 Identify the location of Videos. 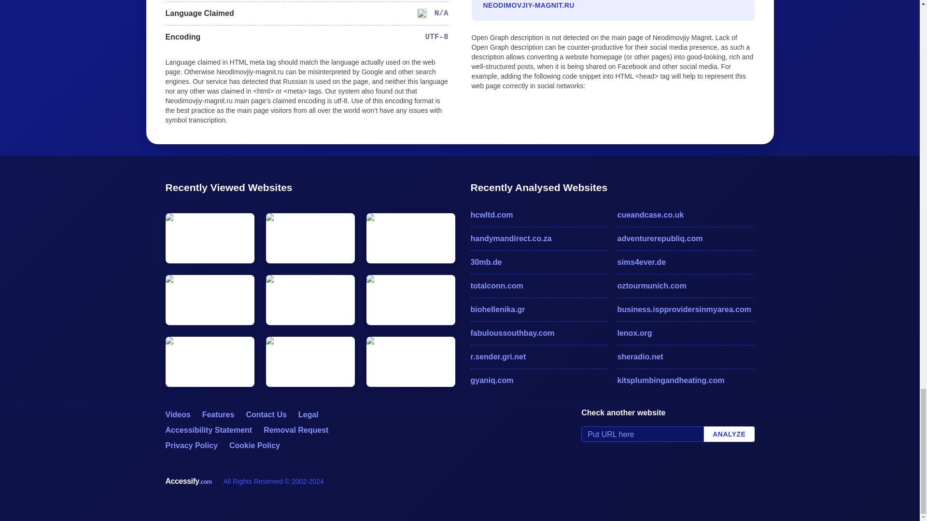
(177, 415).